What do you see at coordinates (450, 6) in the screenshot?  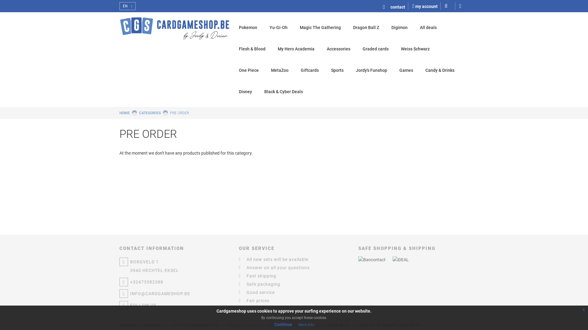 I see `search` at bounding box center [450, 6].